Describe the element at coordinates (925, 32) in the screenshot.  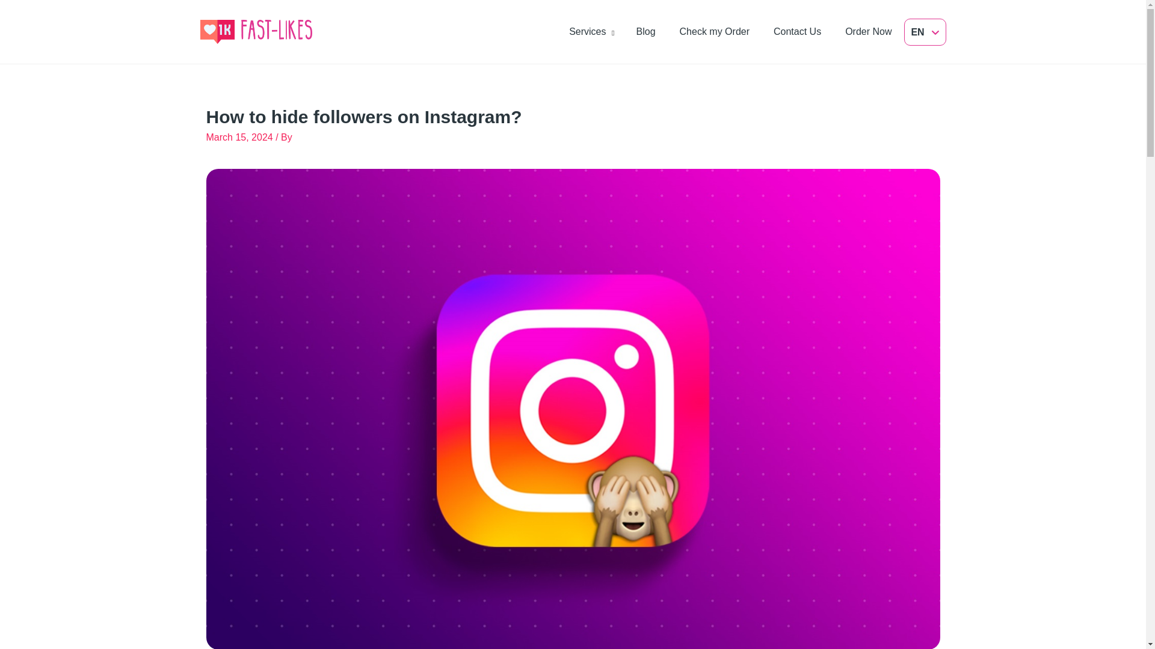
I see `EN` at that location.